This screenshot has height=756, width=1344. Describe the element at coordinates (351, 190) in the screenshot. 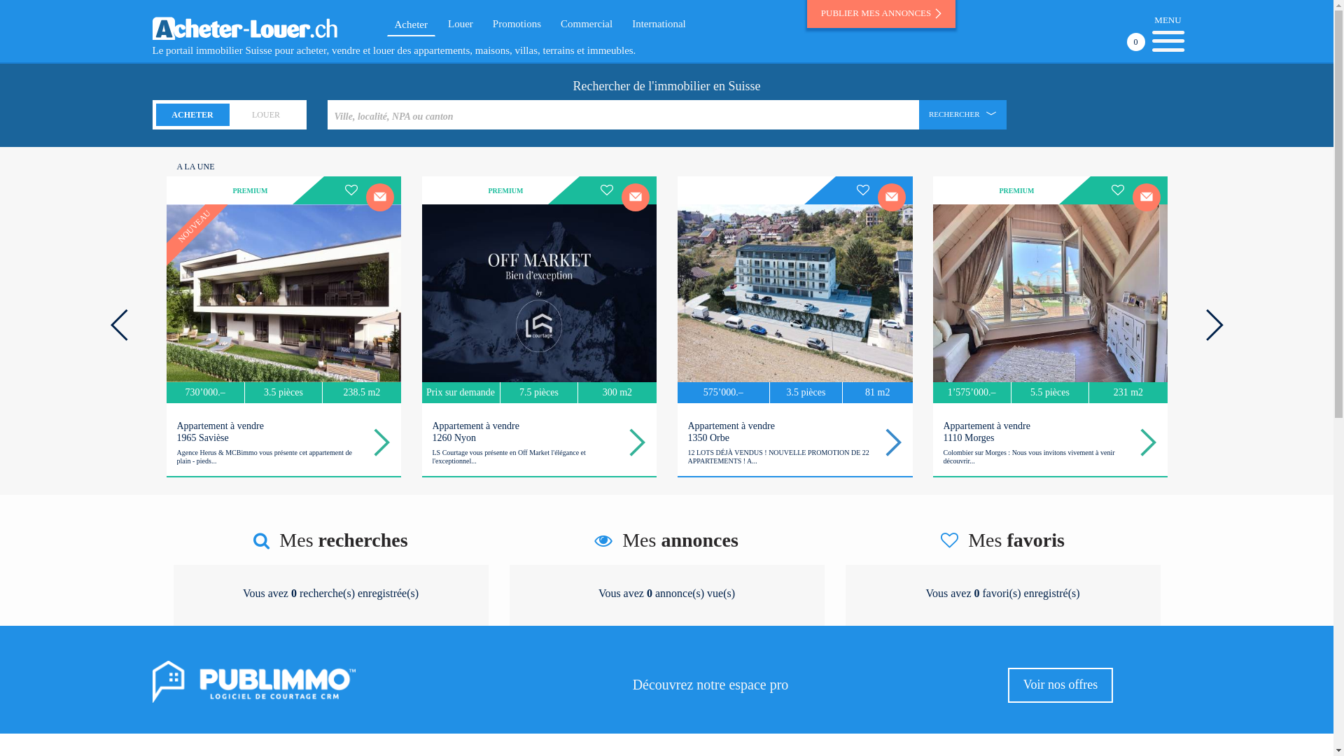

I see `Ajouter aux favoris` at that location.